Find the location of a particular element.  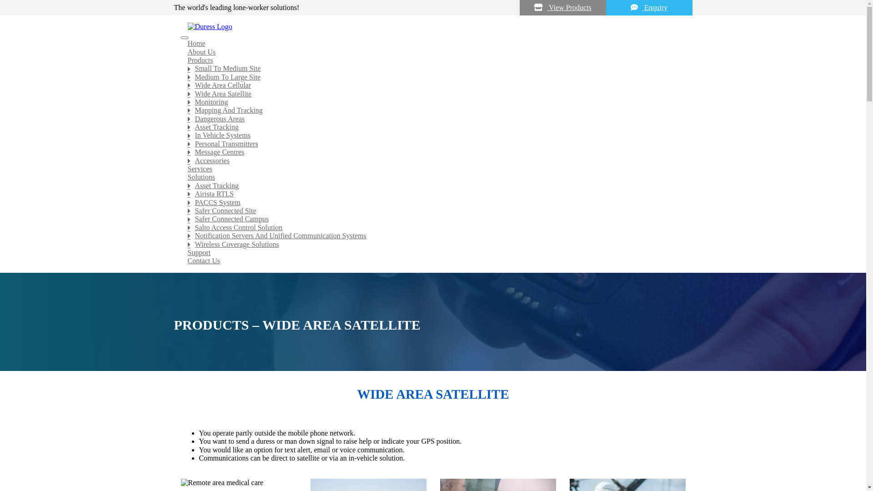

Monitoring is located at coordinates (370, 102).